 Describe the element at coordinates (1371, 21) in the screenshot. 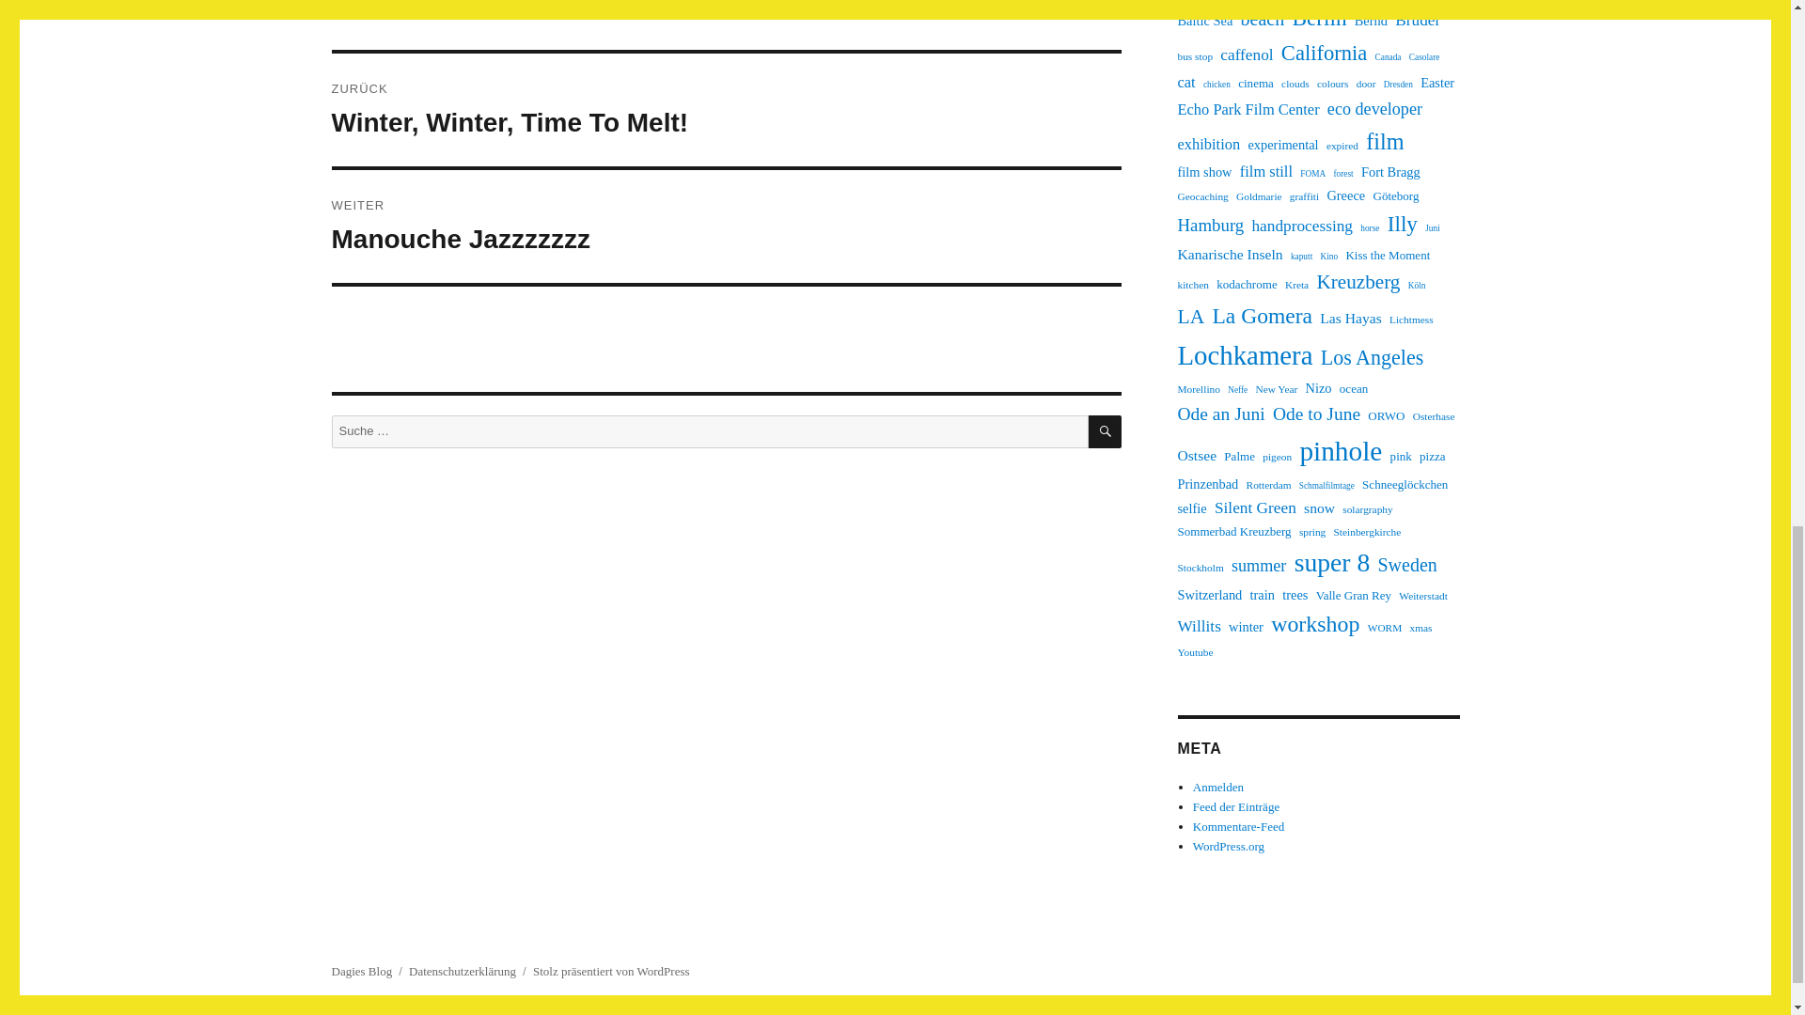

I see `Bernd` at that location.